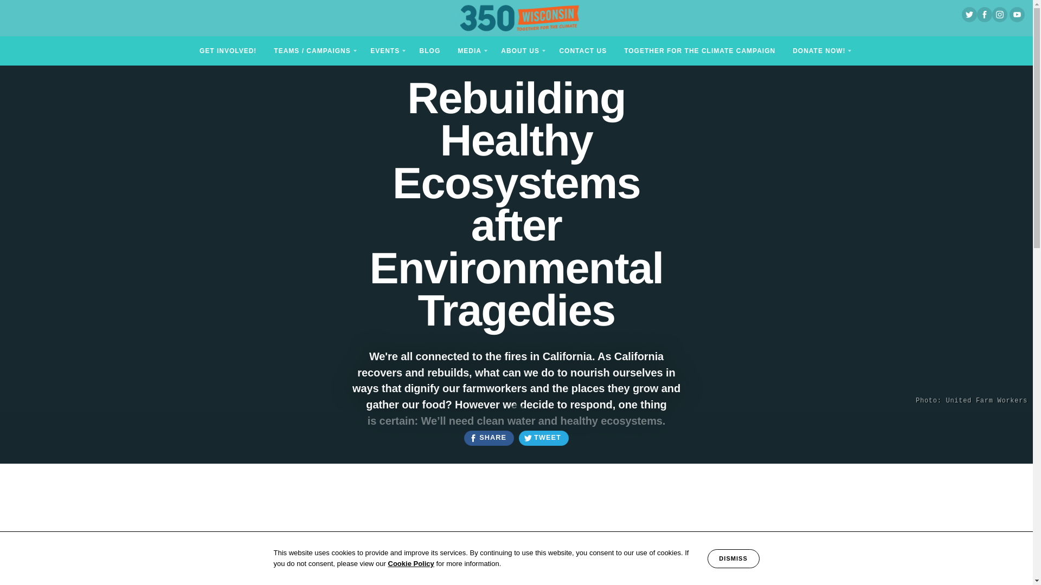  I want to click on TOGETHER FOR THE CLIMATE CAMPAIGN, so click(699, 50).